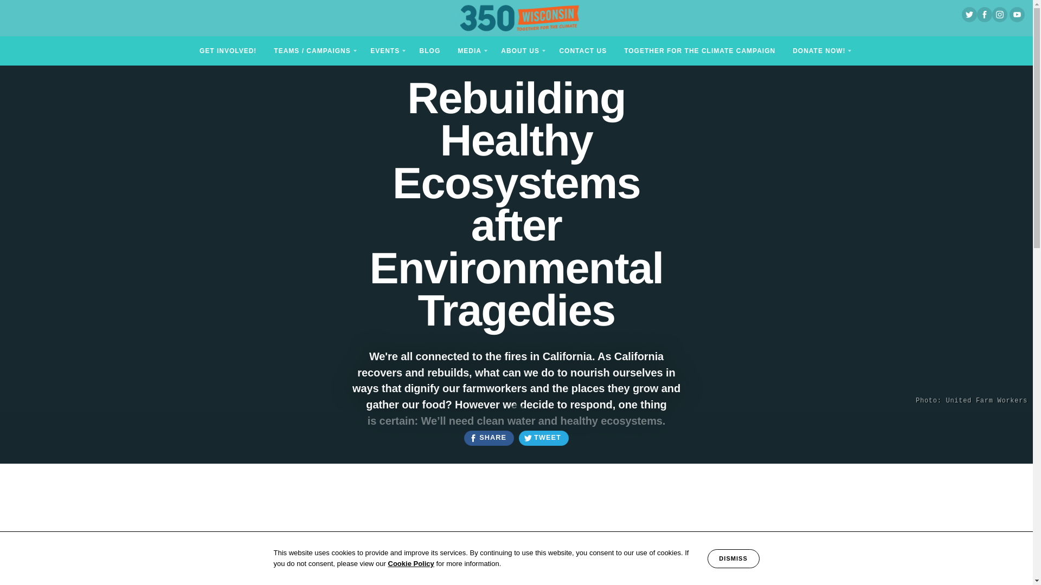  I want to click on TOGETHER FOR THE CLIMATE CAMPAIGN, so click(699, 50).